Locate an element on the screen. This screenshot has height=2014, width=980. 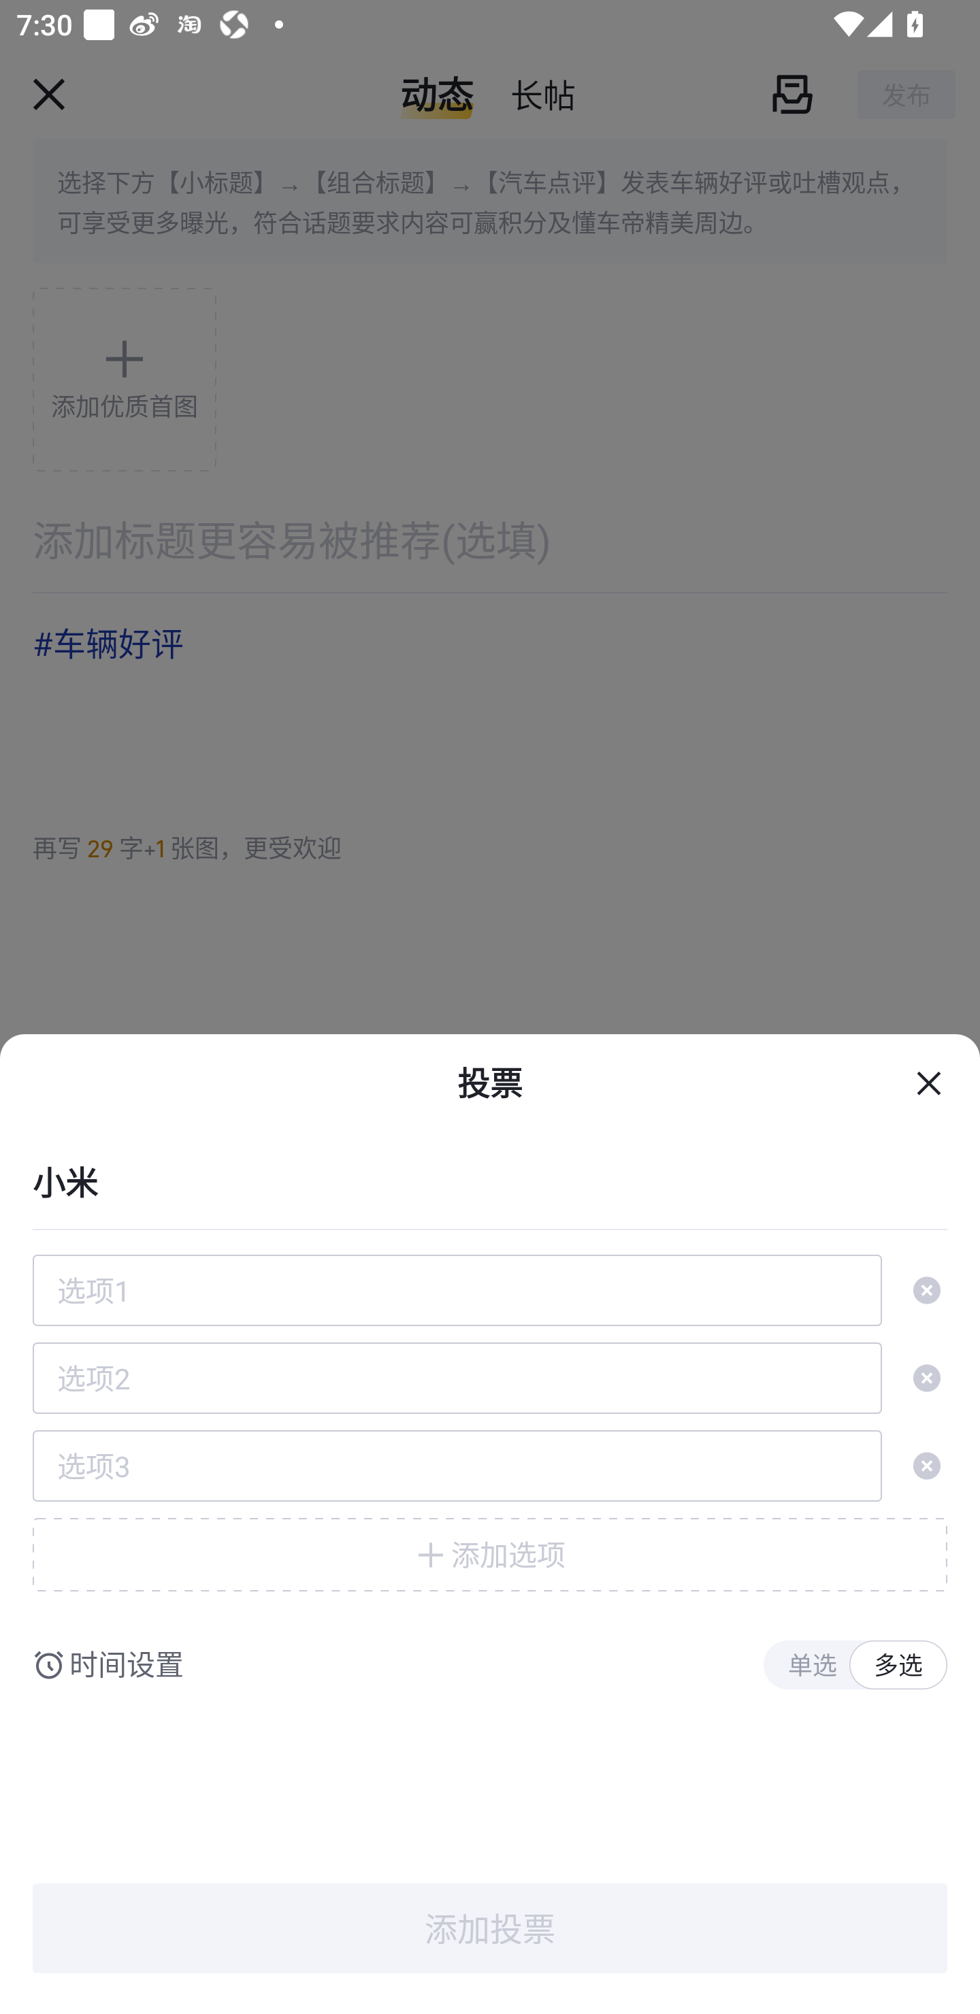
选项2 is located at coordinates (457, 1379).